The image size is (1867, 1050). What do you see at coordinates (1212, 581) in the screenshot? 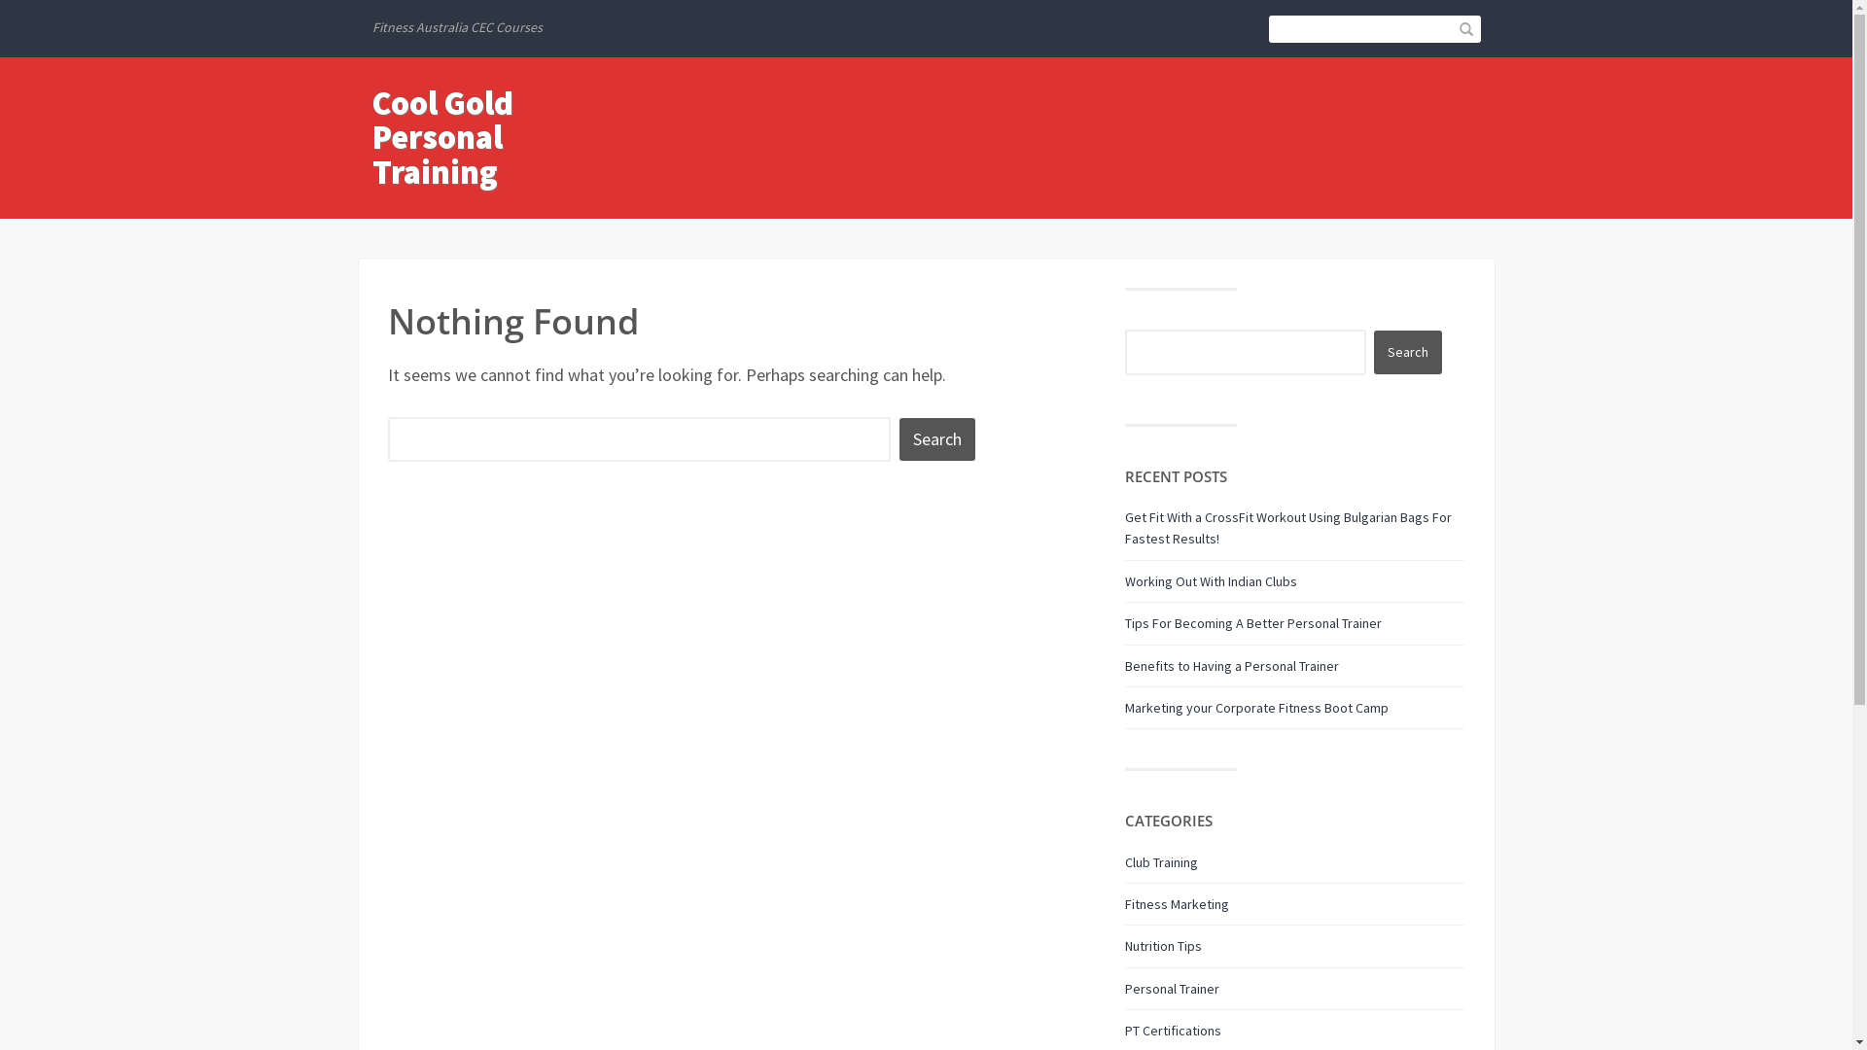
I see `Working Out With Indian Clubs` at bounding box center [1212, 581].